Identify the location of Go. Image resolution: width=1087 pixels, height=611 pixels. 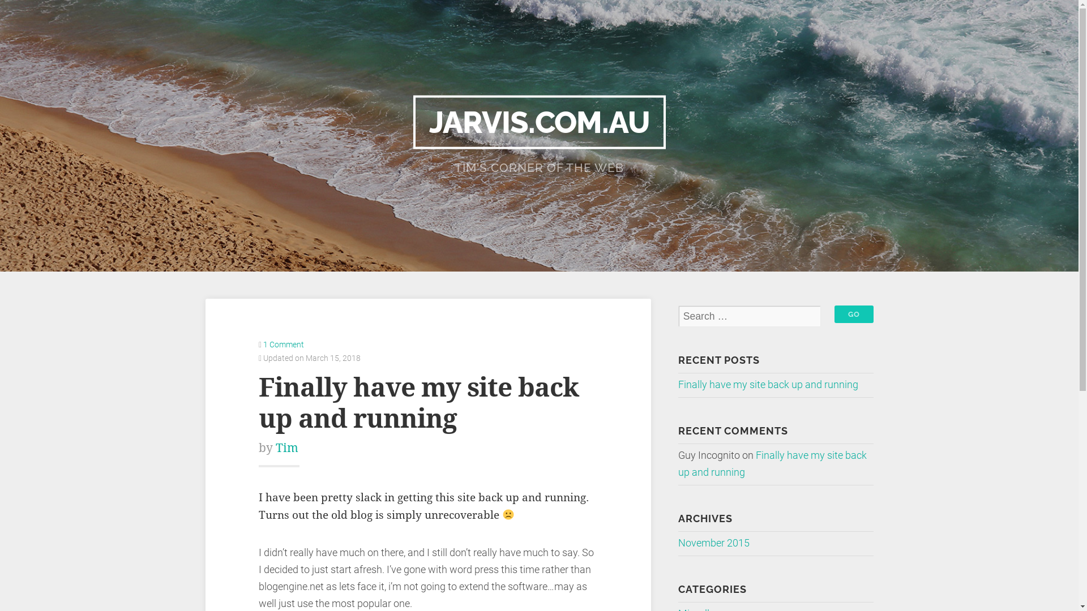
(854, 315).